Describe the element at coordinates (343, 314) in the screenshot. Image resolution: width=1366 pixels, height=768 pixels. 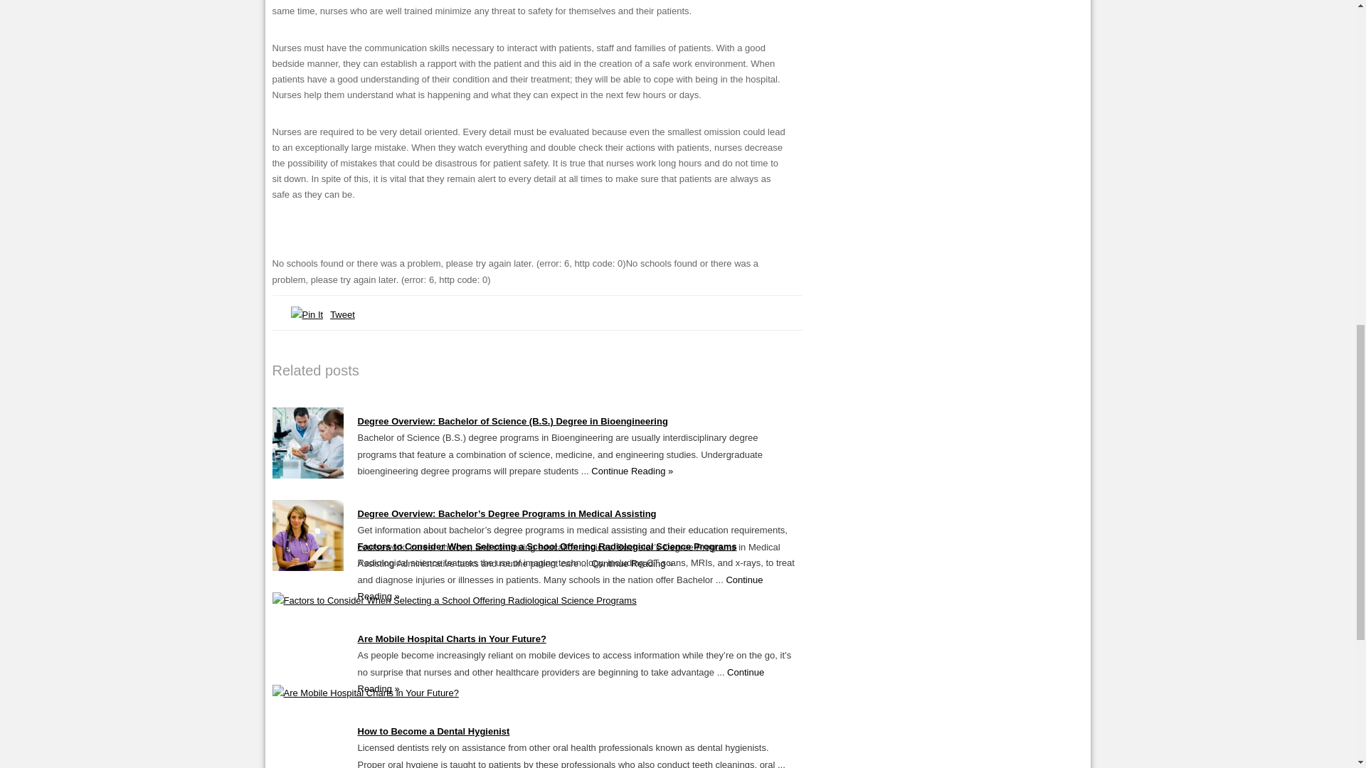
I see `Tweet` at that location.